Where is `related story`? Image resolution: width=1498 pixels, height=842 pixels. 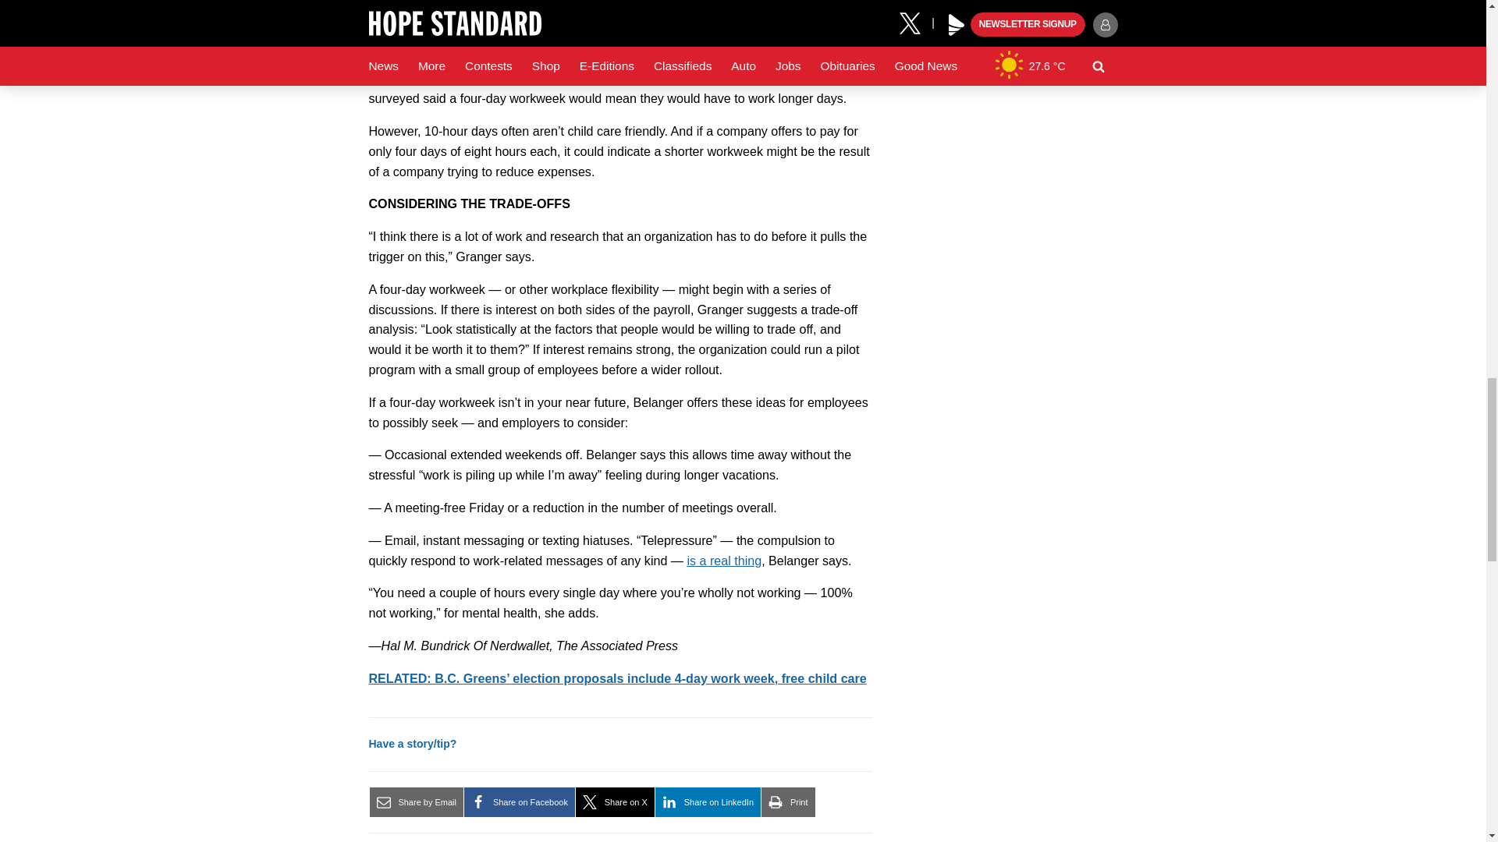
related story is located at coordinates (616, 678).